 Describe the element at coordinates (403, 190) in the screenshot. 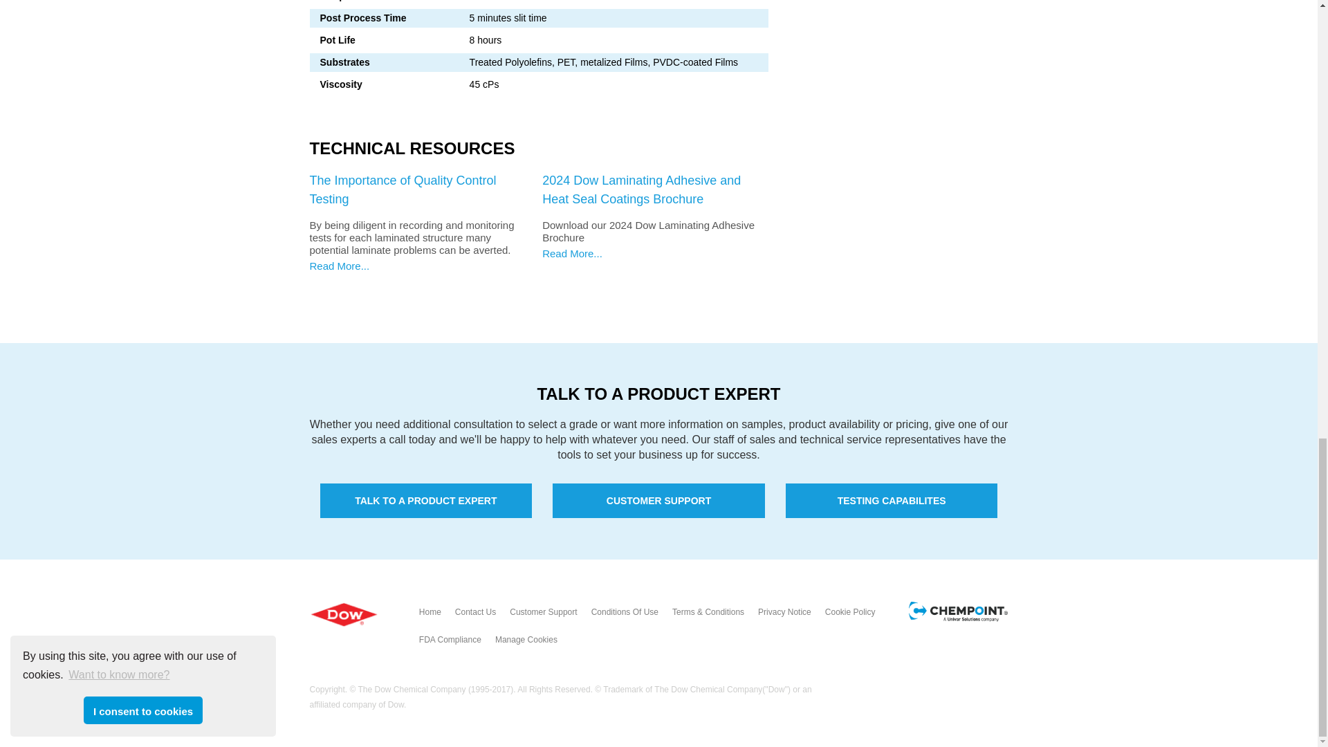

I see `The Importance of Quality Control Testing` at that location.